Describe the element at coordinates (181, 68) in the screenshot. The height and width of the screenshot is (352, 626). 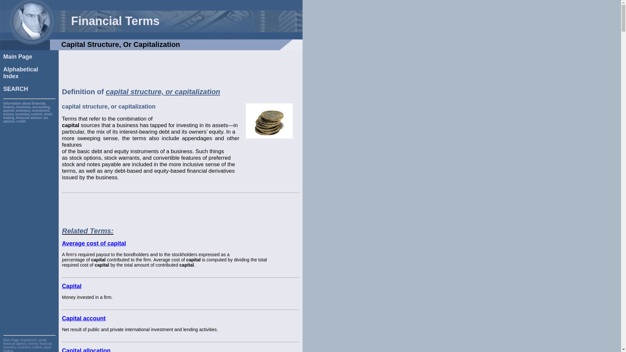
I see `Capital allocation` at that location.